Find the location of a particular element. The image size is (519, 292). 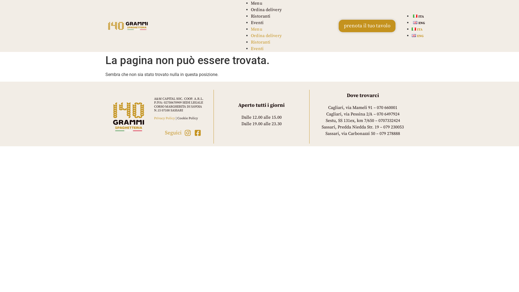

Ordina delivery is located at coordinates (266, 10).